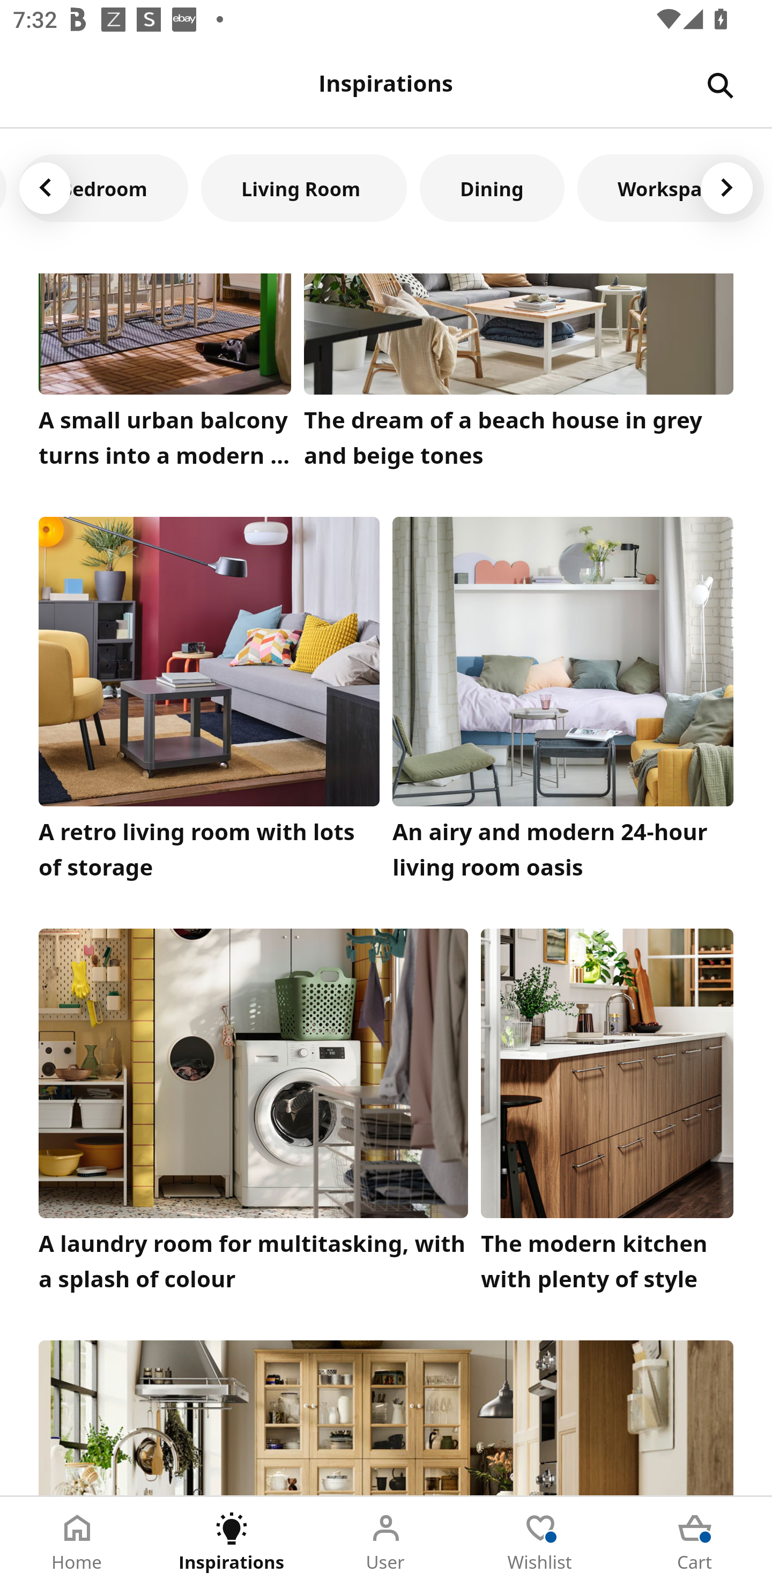 The height and width of the screenshot is (1587, 772). Describe the element at coordinates (519, 375) in the screenshot. I see `The dream of a beach house in grey and beige tones` at that location.